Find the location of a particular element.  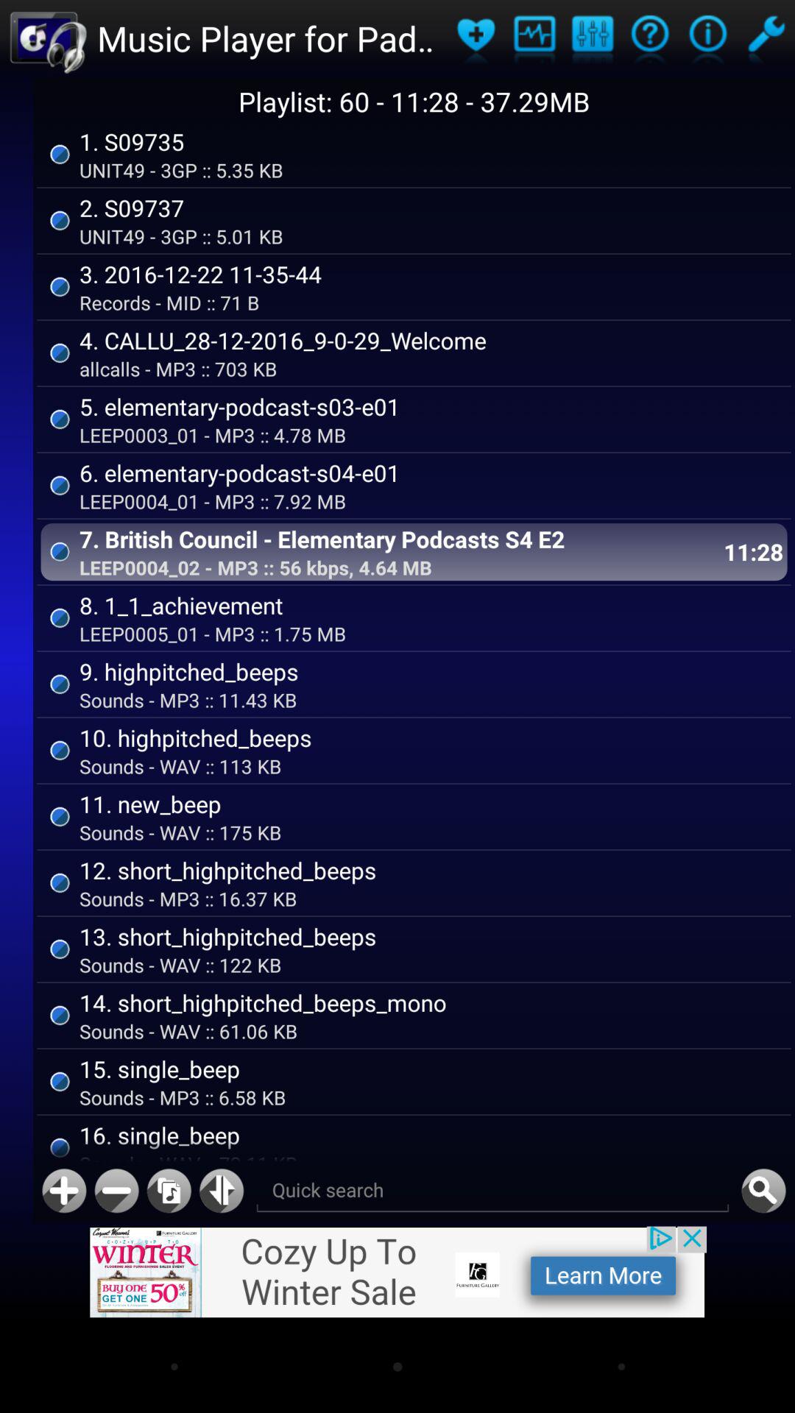

delete song from playlist is located at coordinates (116, 1191).